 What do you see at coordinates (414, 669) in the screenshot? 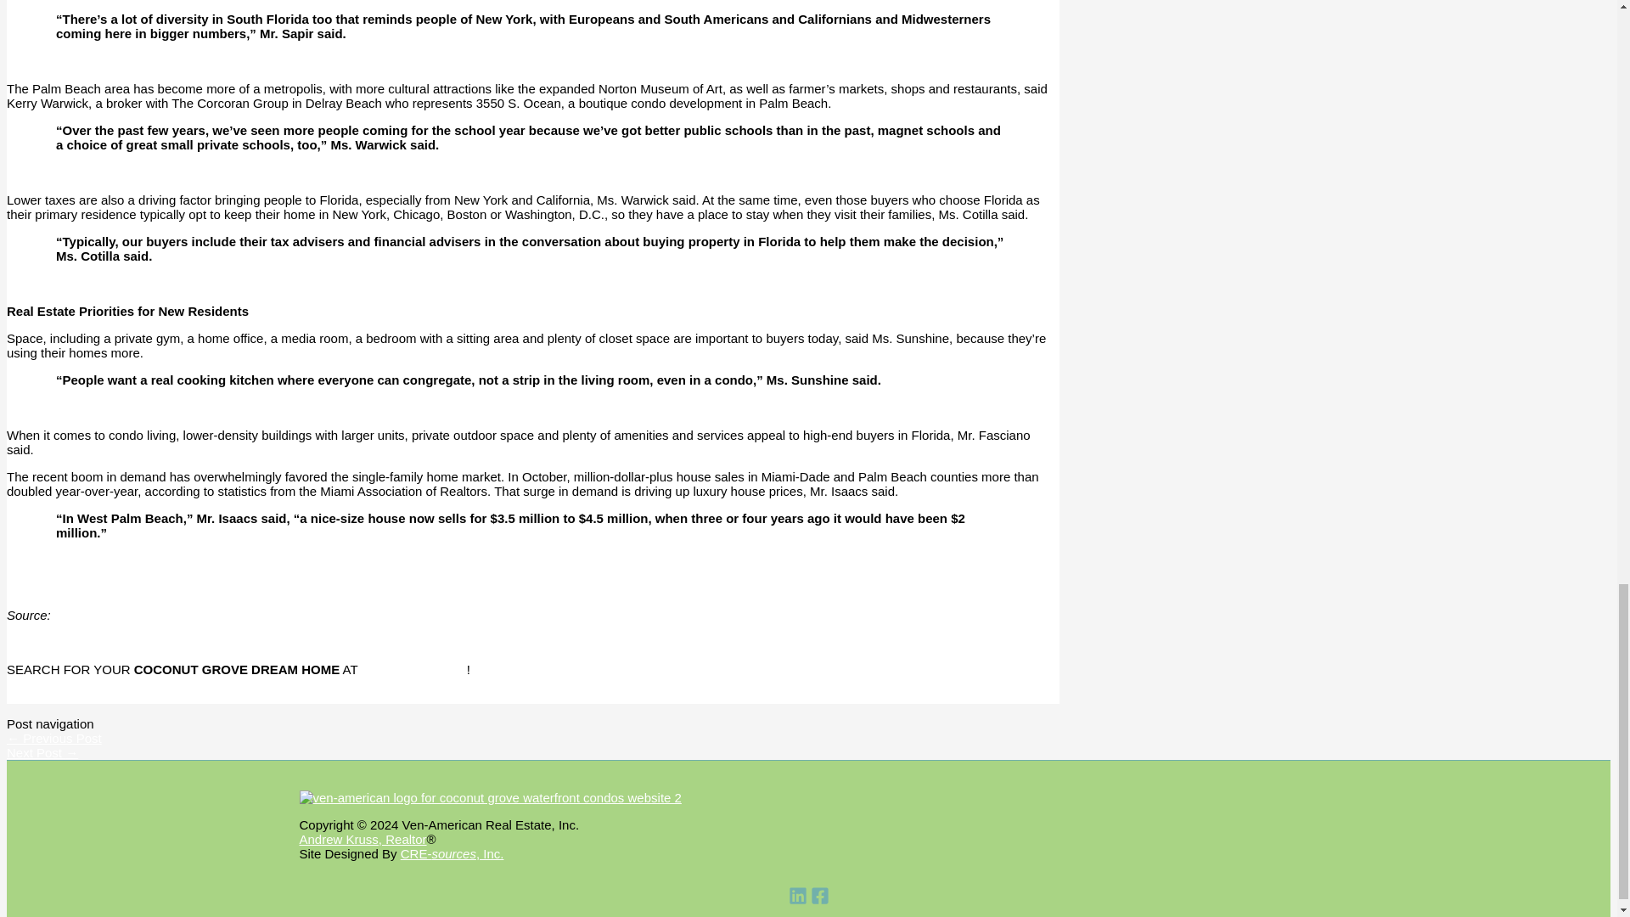
I see `GROVEGUY.COM` at bounding box center [414, 669].